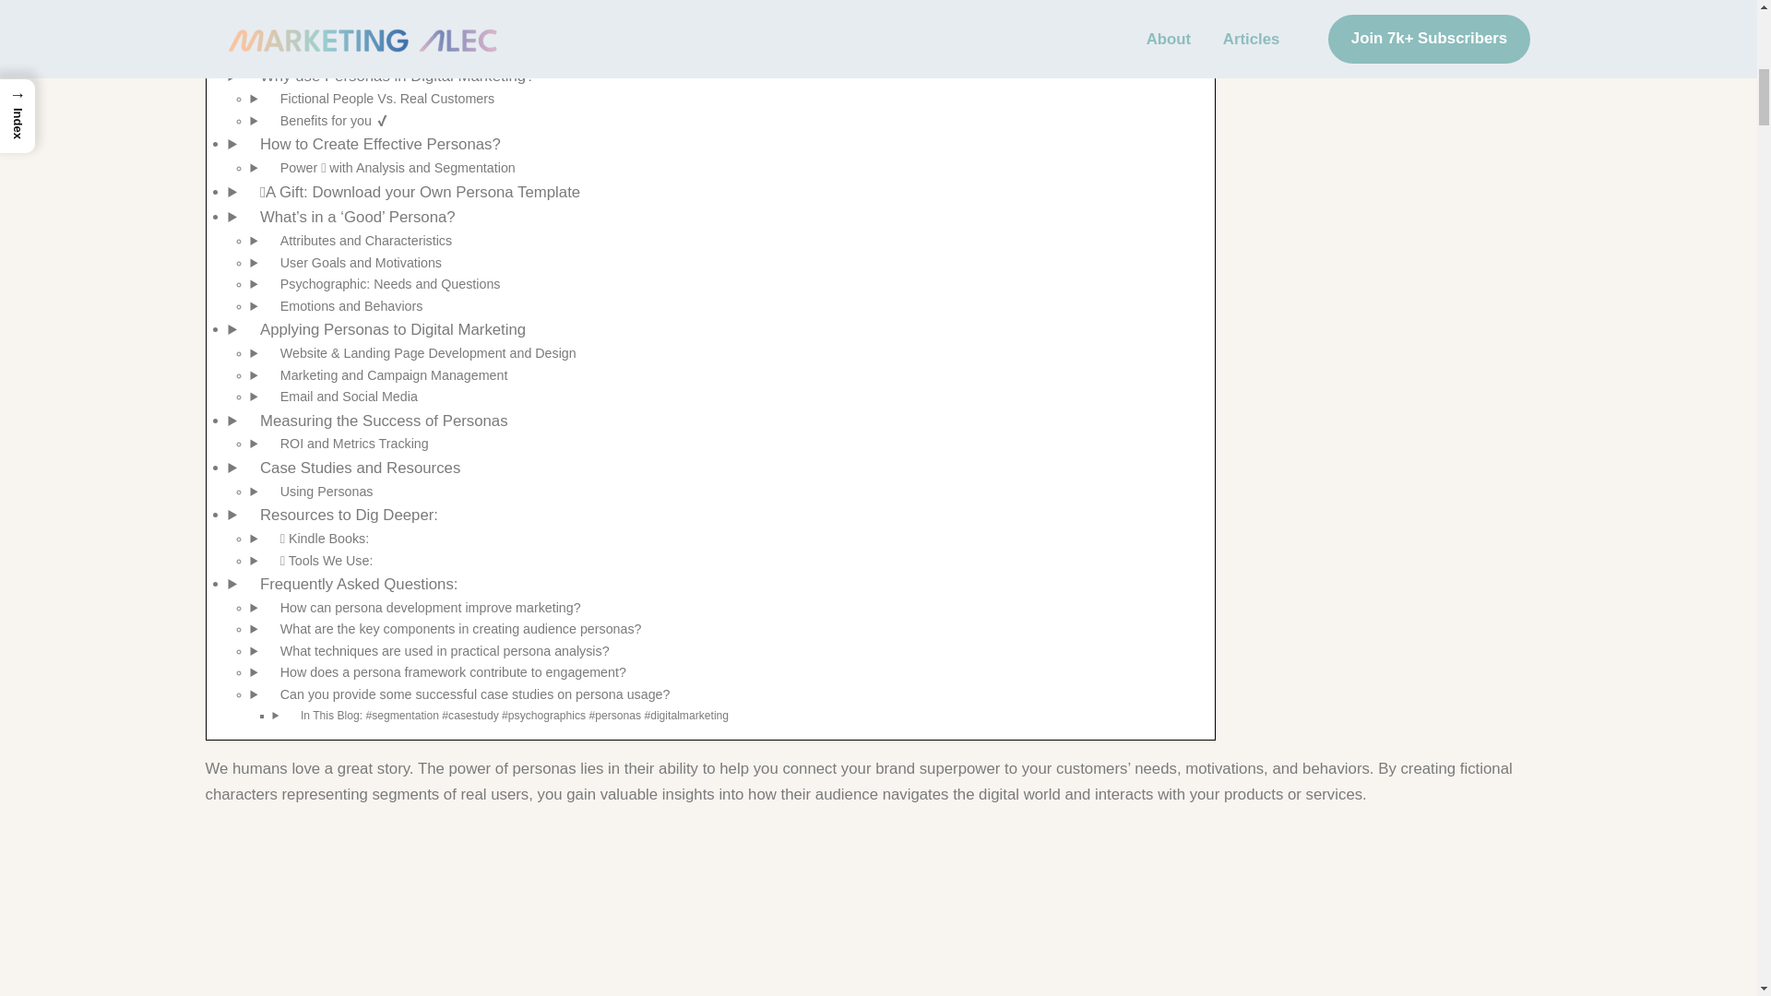  Describe the element at coordinates (356, 257) in the screenshot. I see `User Goals and Motivations` at that location.